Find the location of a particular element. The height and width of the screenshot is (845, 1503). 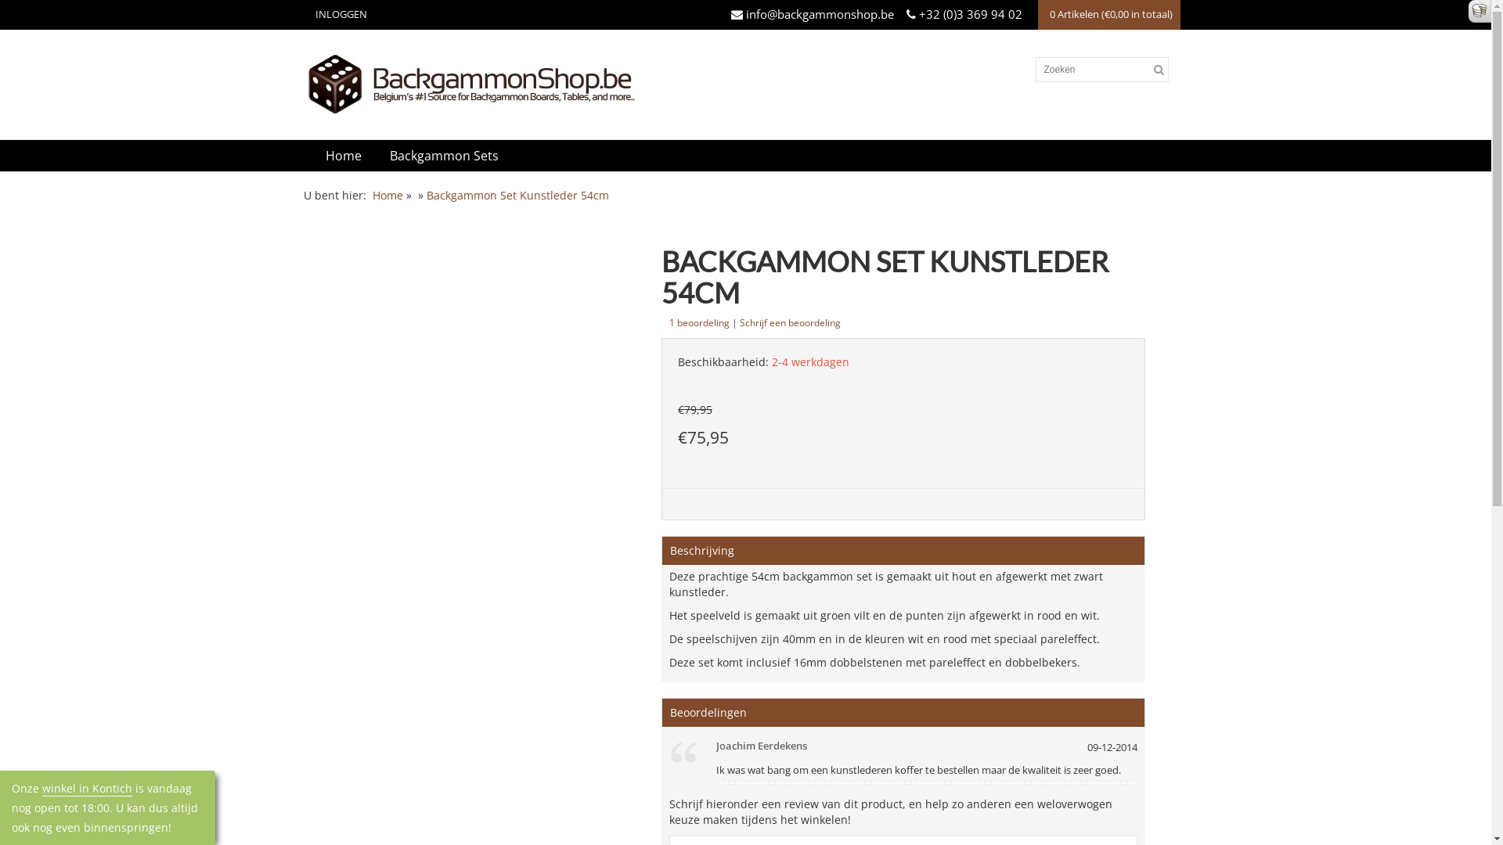

Home is located at coordinates (388, 196).